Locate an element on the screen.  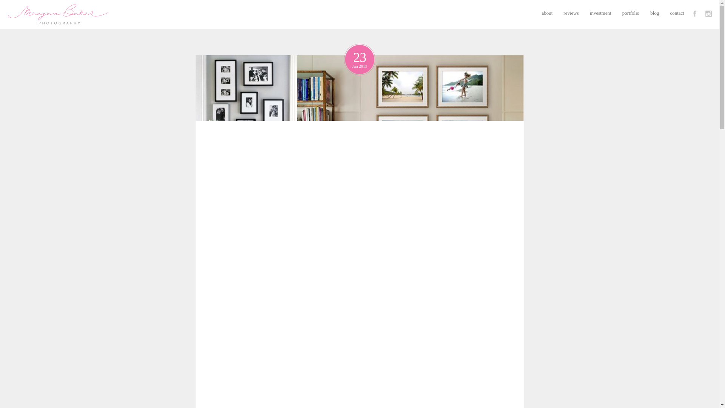
investment is located at coordinates (600, 13).